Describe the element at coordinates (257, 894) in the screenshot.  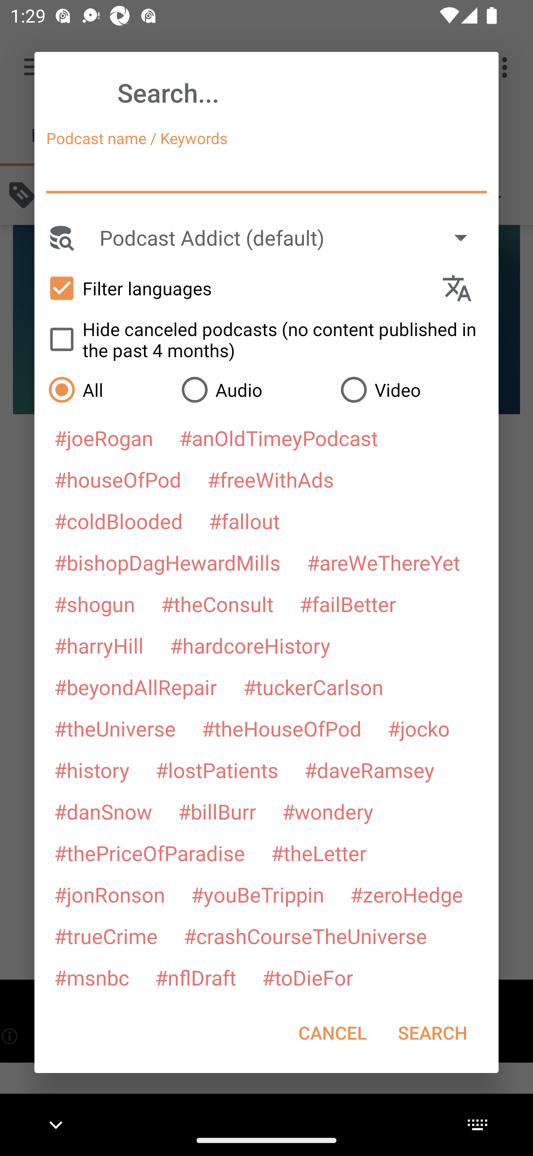
I see `#youBeTrippin` at that location.